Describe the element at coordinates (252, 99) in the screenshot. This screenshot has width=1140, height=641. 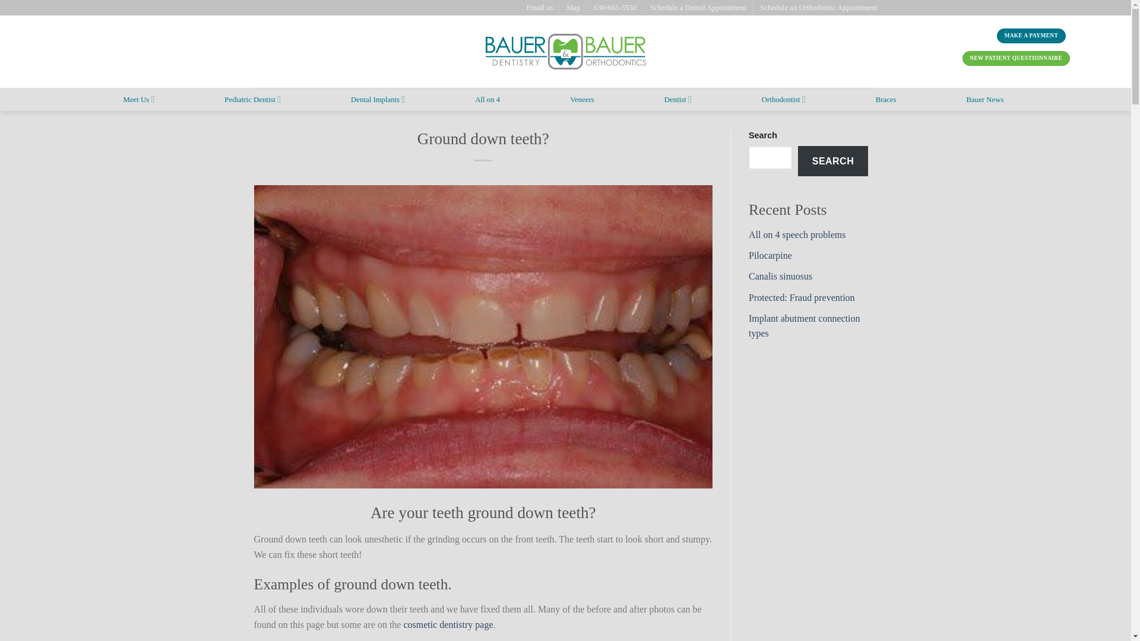
I see `Pediatric Dentist` at that location.